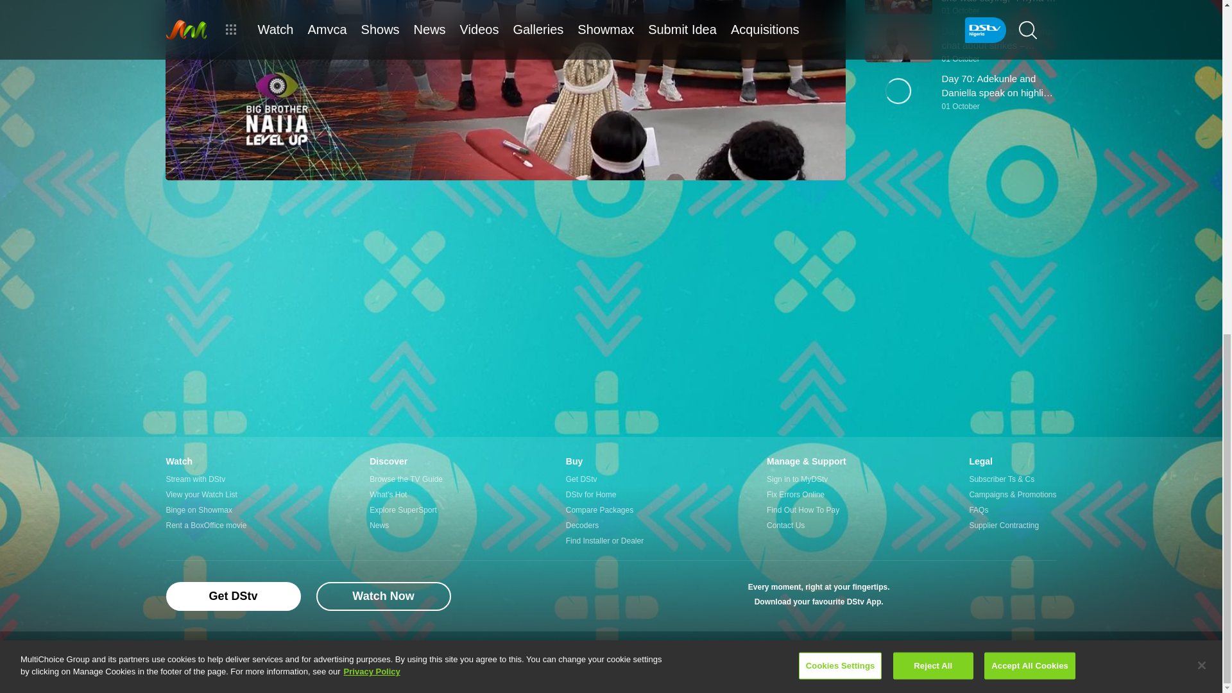  What do you see at coordinates (1039, 595) in the screenshot?
I see `SuperSport` at bounding box center [1039, 595].